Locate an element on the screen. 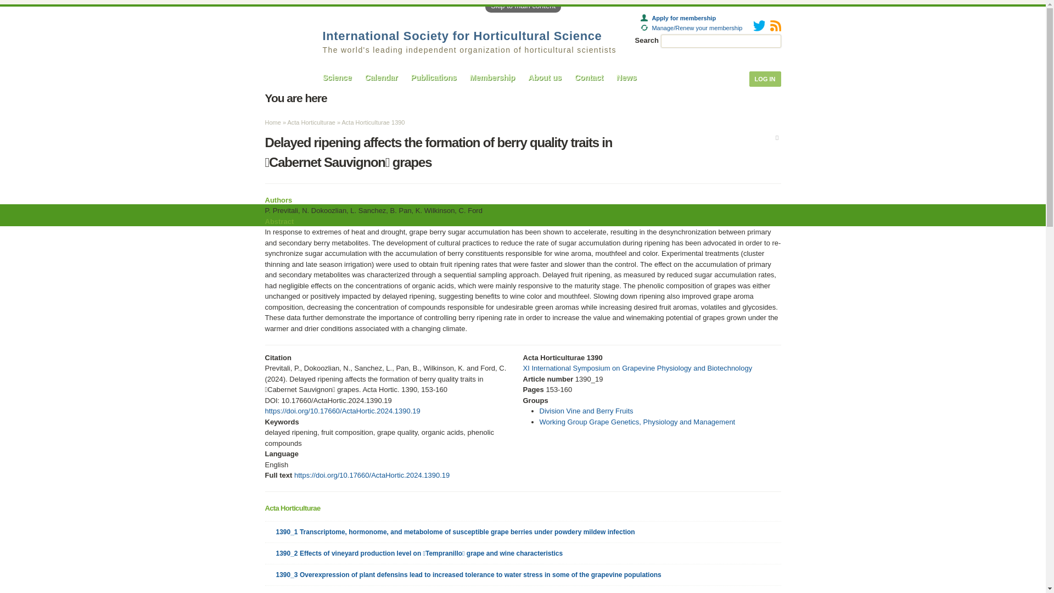 The image size is (1054, 593). International Society for Horticultural Science is located at coordinates (462, 35).